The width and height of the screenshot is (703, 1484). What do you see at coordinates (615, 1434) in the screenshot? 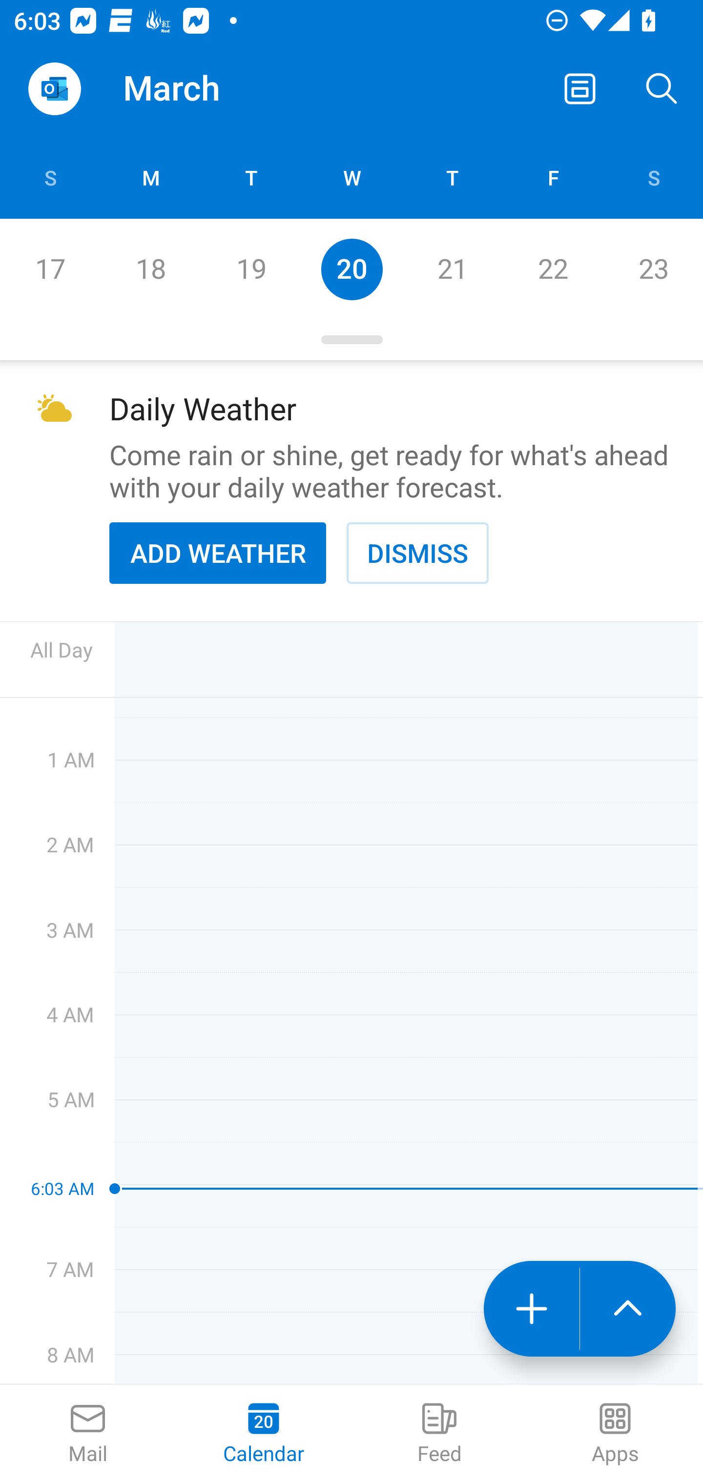
I see `Apps` at bounding box center [615, 1434].